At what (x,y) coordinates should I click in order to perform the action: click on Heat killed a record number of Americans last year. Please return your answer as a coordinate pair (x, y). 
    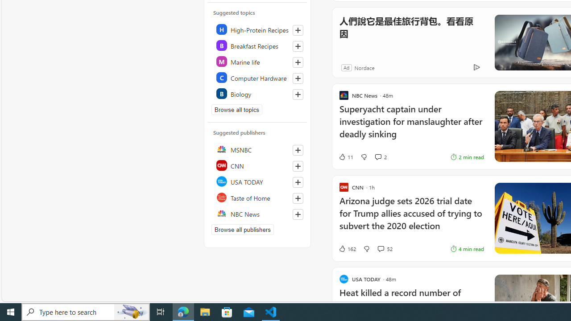
    Looking at the image, I should click on (411, 304).